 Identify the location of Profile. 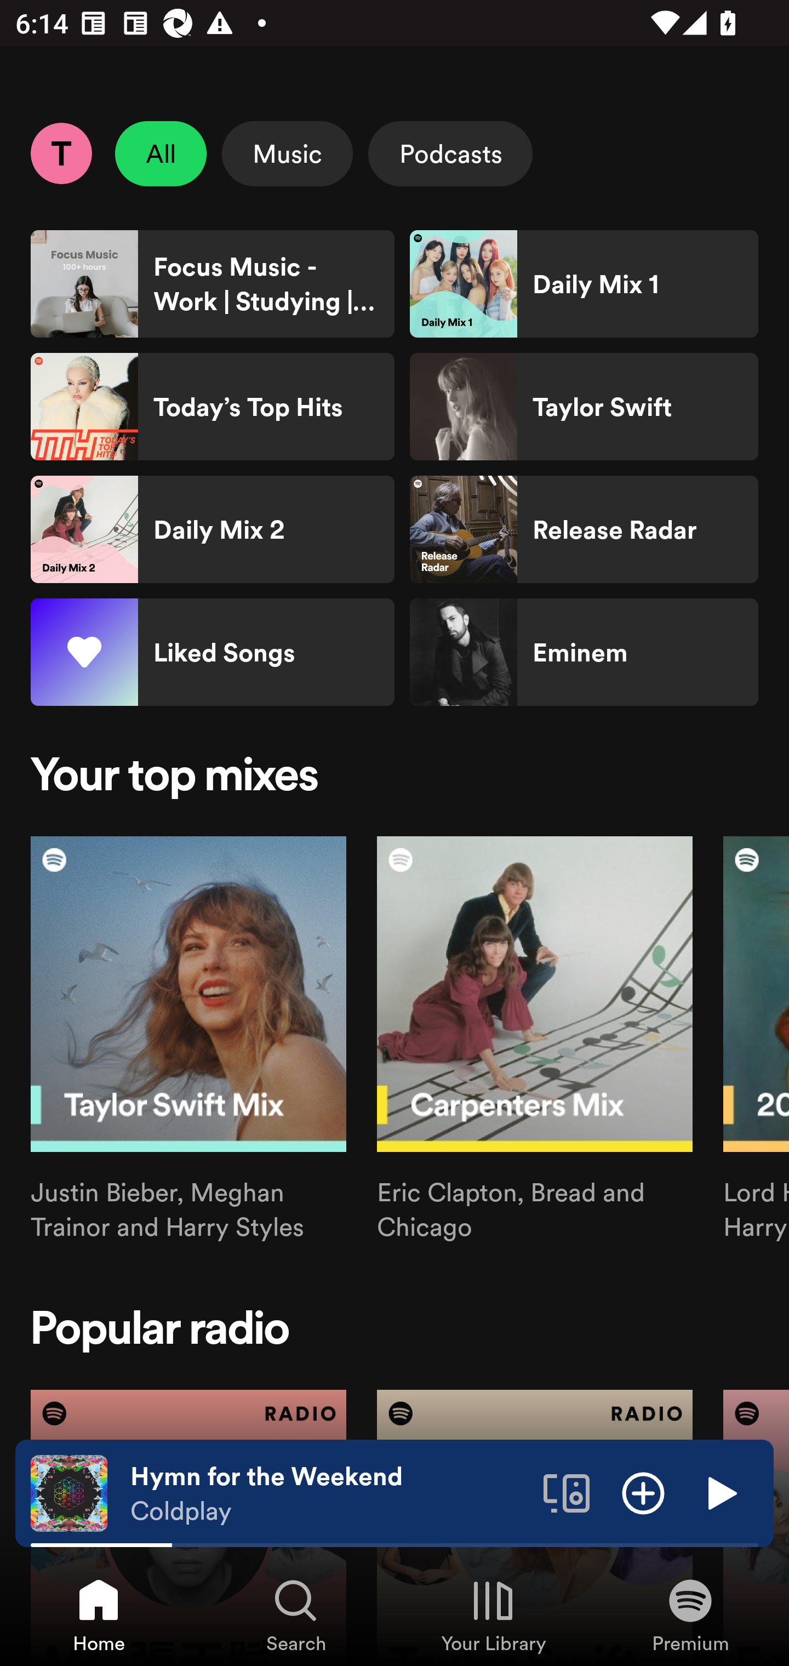
(61, 153).